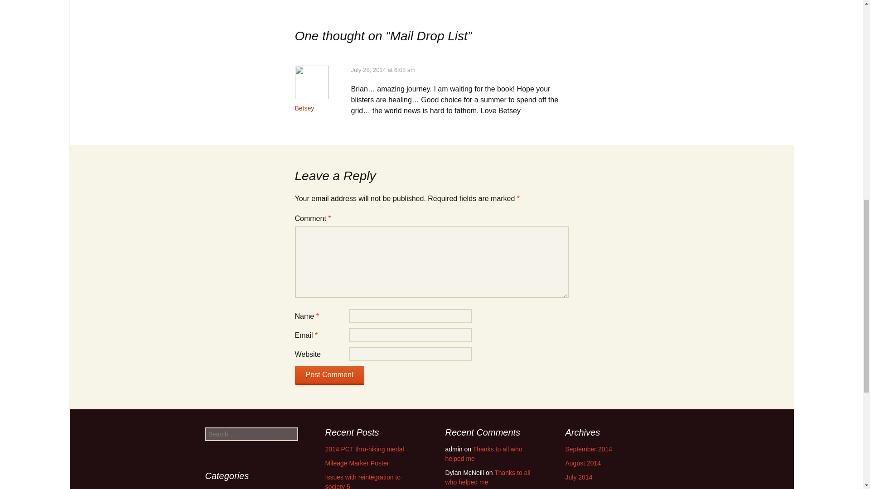 This screenshot has width=870, height=489. Describe the element at coordinates (579, 477) in the screenshot. I see `July 2014` at that location.